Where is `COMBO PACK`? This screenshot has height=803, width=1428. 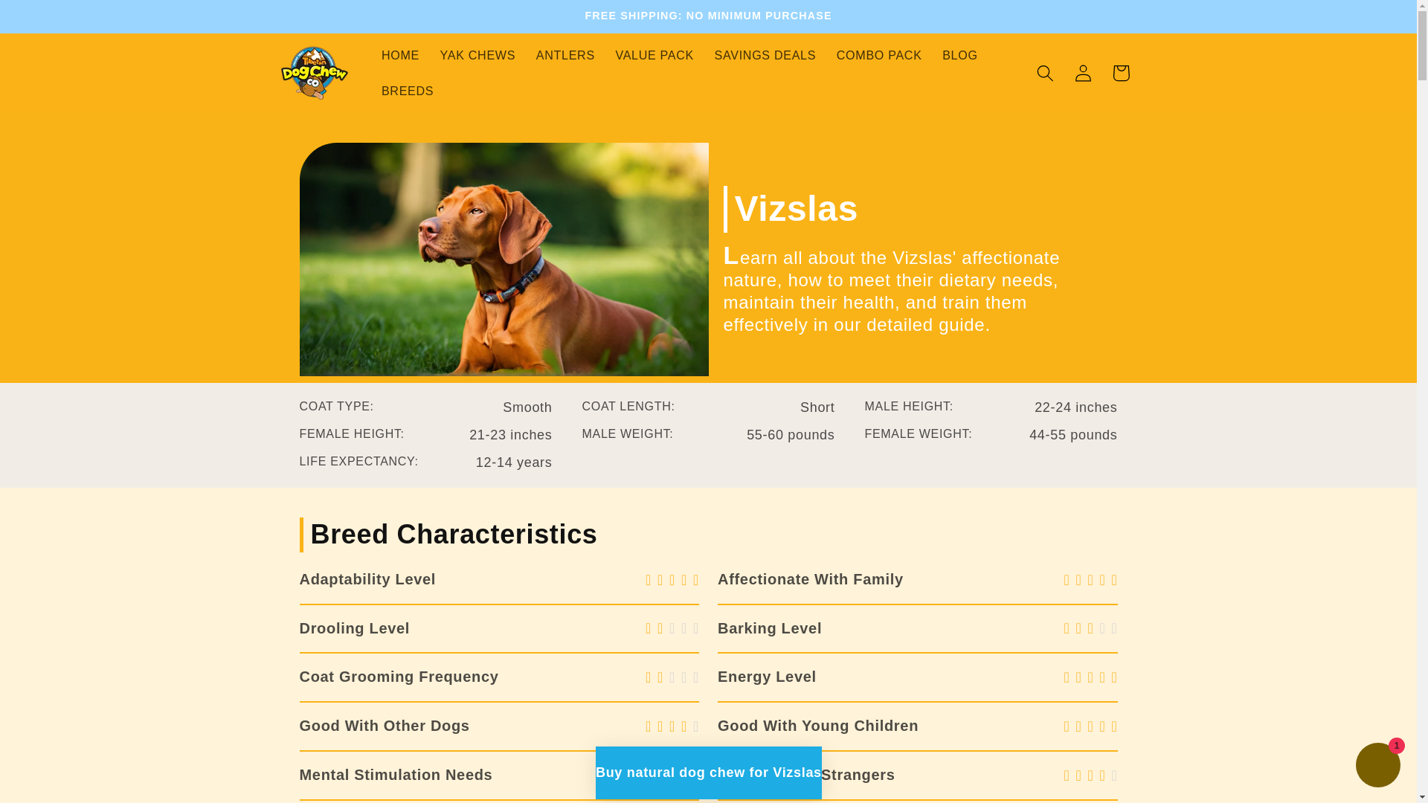
COMBO PACK is located at coordinates (879, 55).